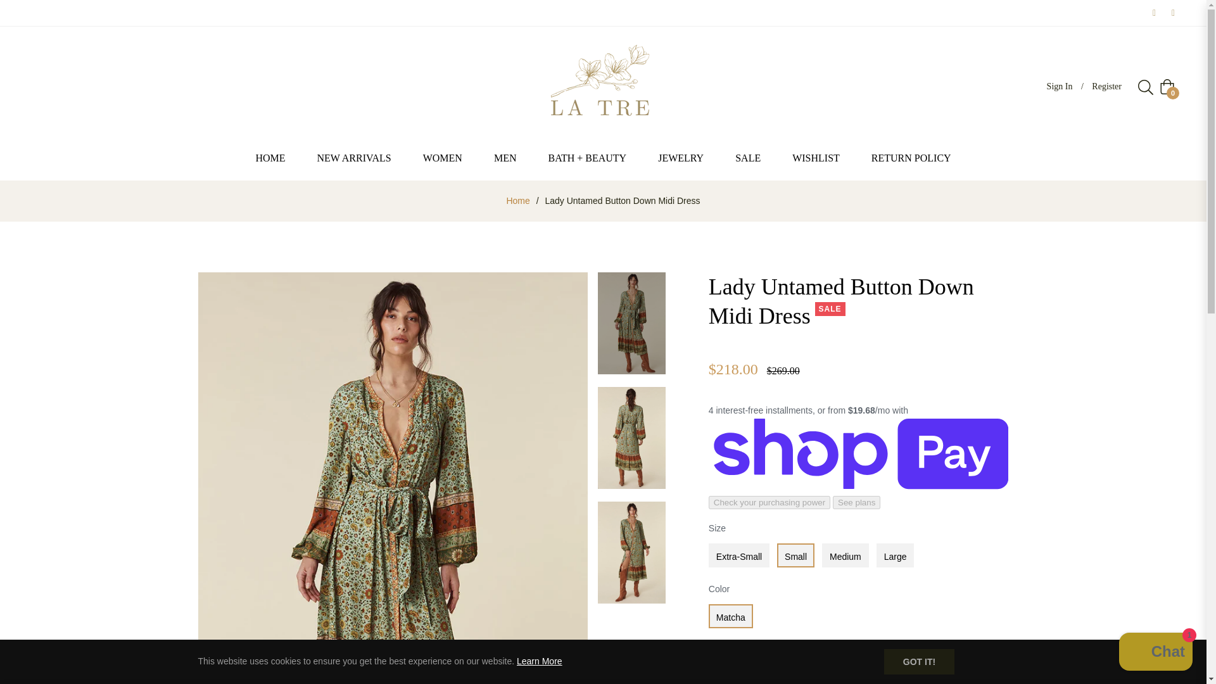  I want to click on Register, so click(1107, 86).